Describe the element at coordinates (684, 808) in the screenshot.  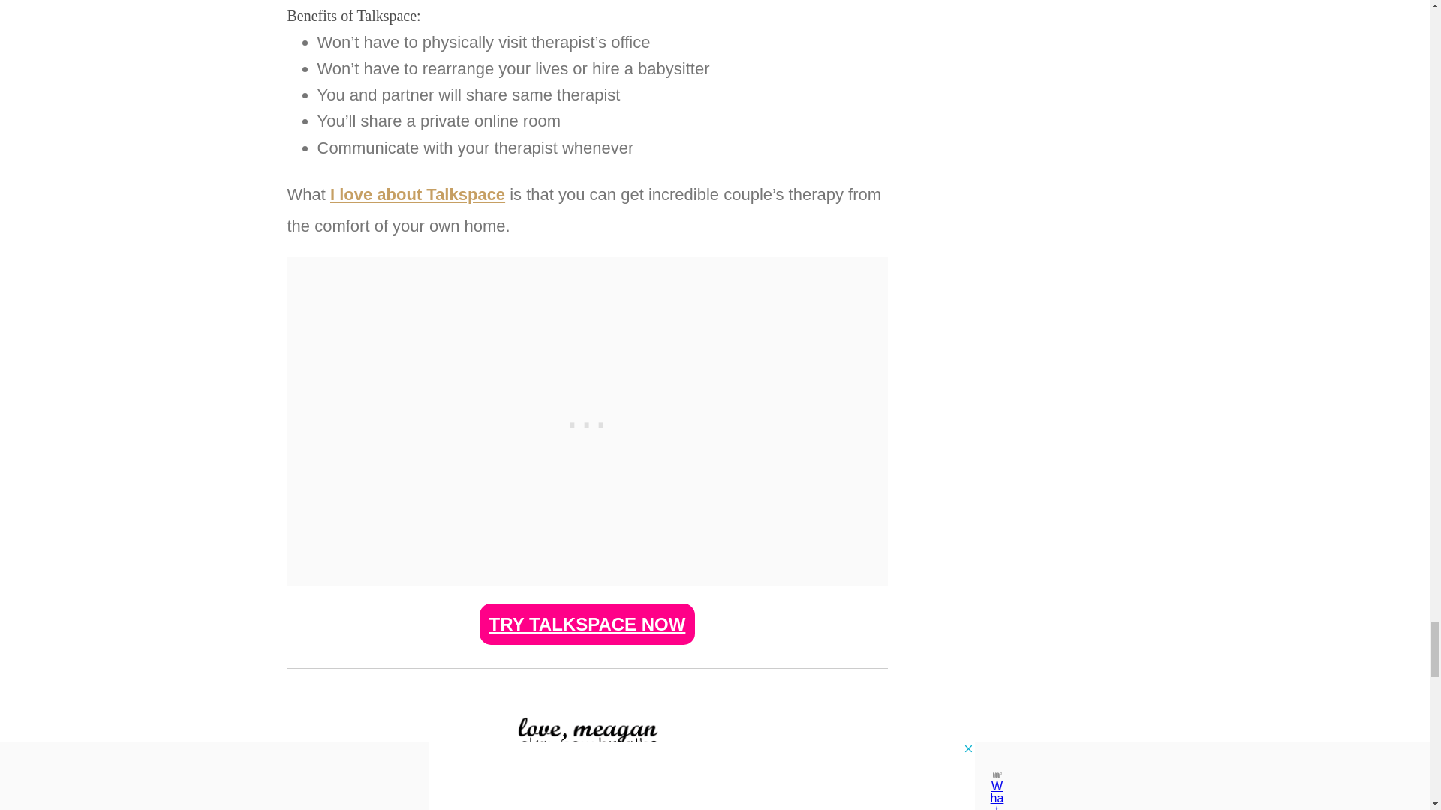
I see `Pinterest` at that location.